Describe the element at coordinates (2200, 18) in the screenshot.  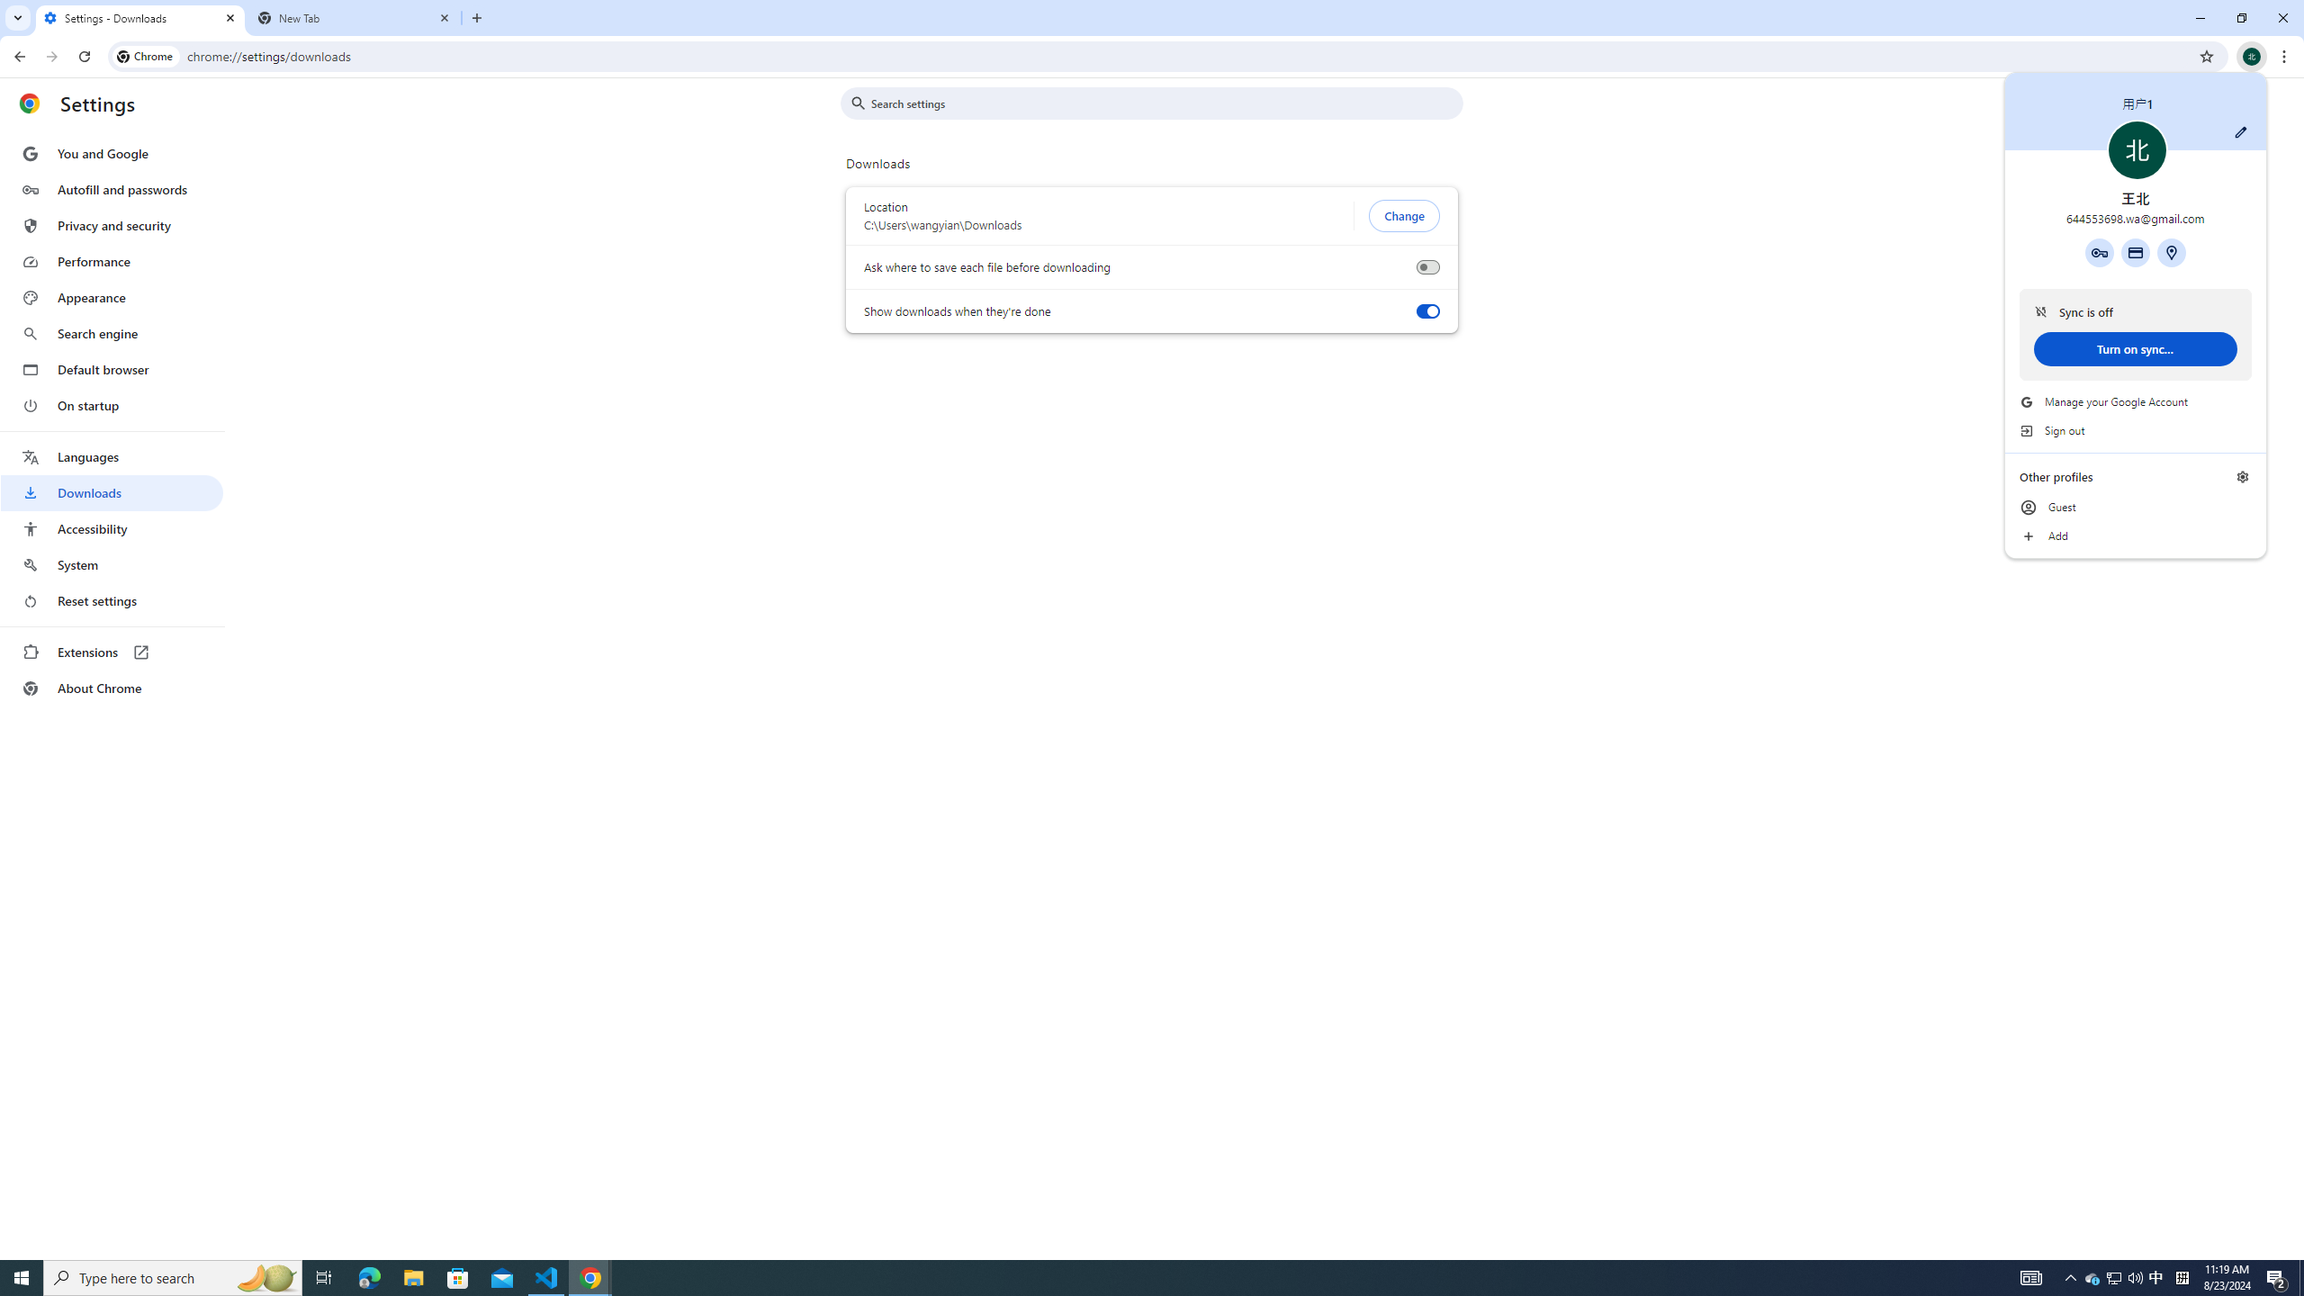
I see `Minimize` at that location.